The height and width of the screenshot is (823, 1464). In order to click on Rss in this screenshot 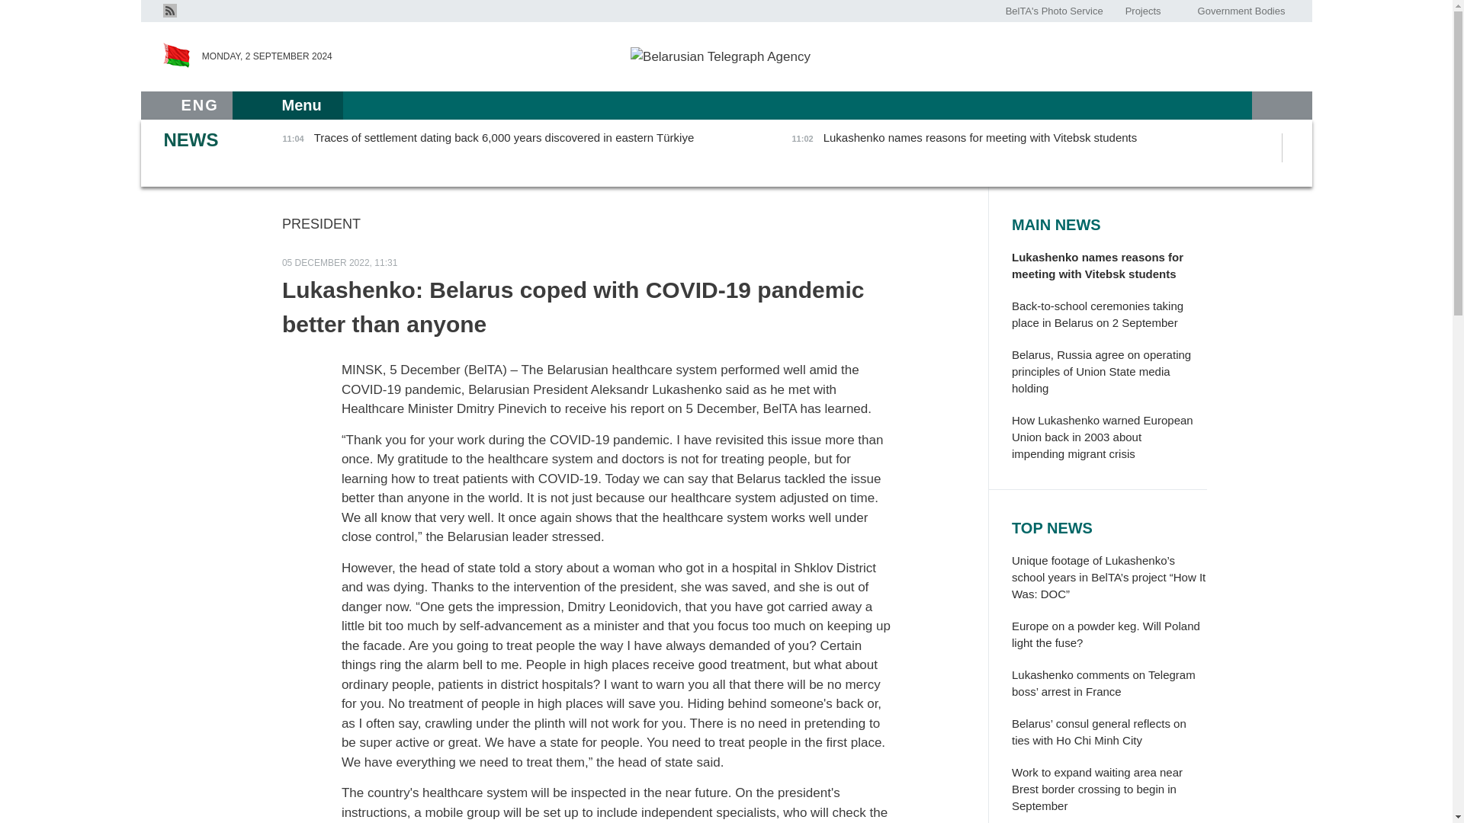, I will do `click(169, 11)`.